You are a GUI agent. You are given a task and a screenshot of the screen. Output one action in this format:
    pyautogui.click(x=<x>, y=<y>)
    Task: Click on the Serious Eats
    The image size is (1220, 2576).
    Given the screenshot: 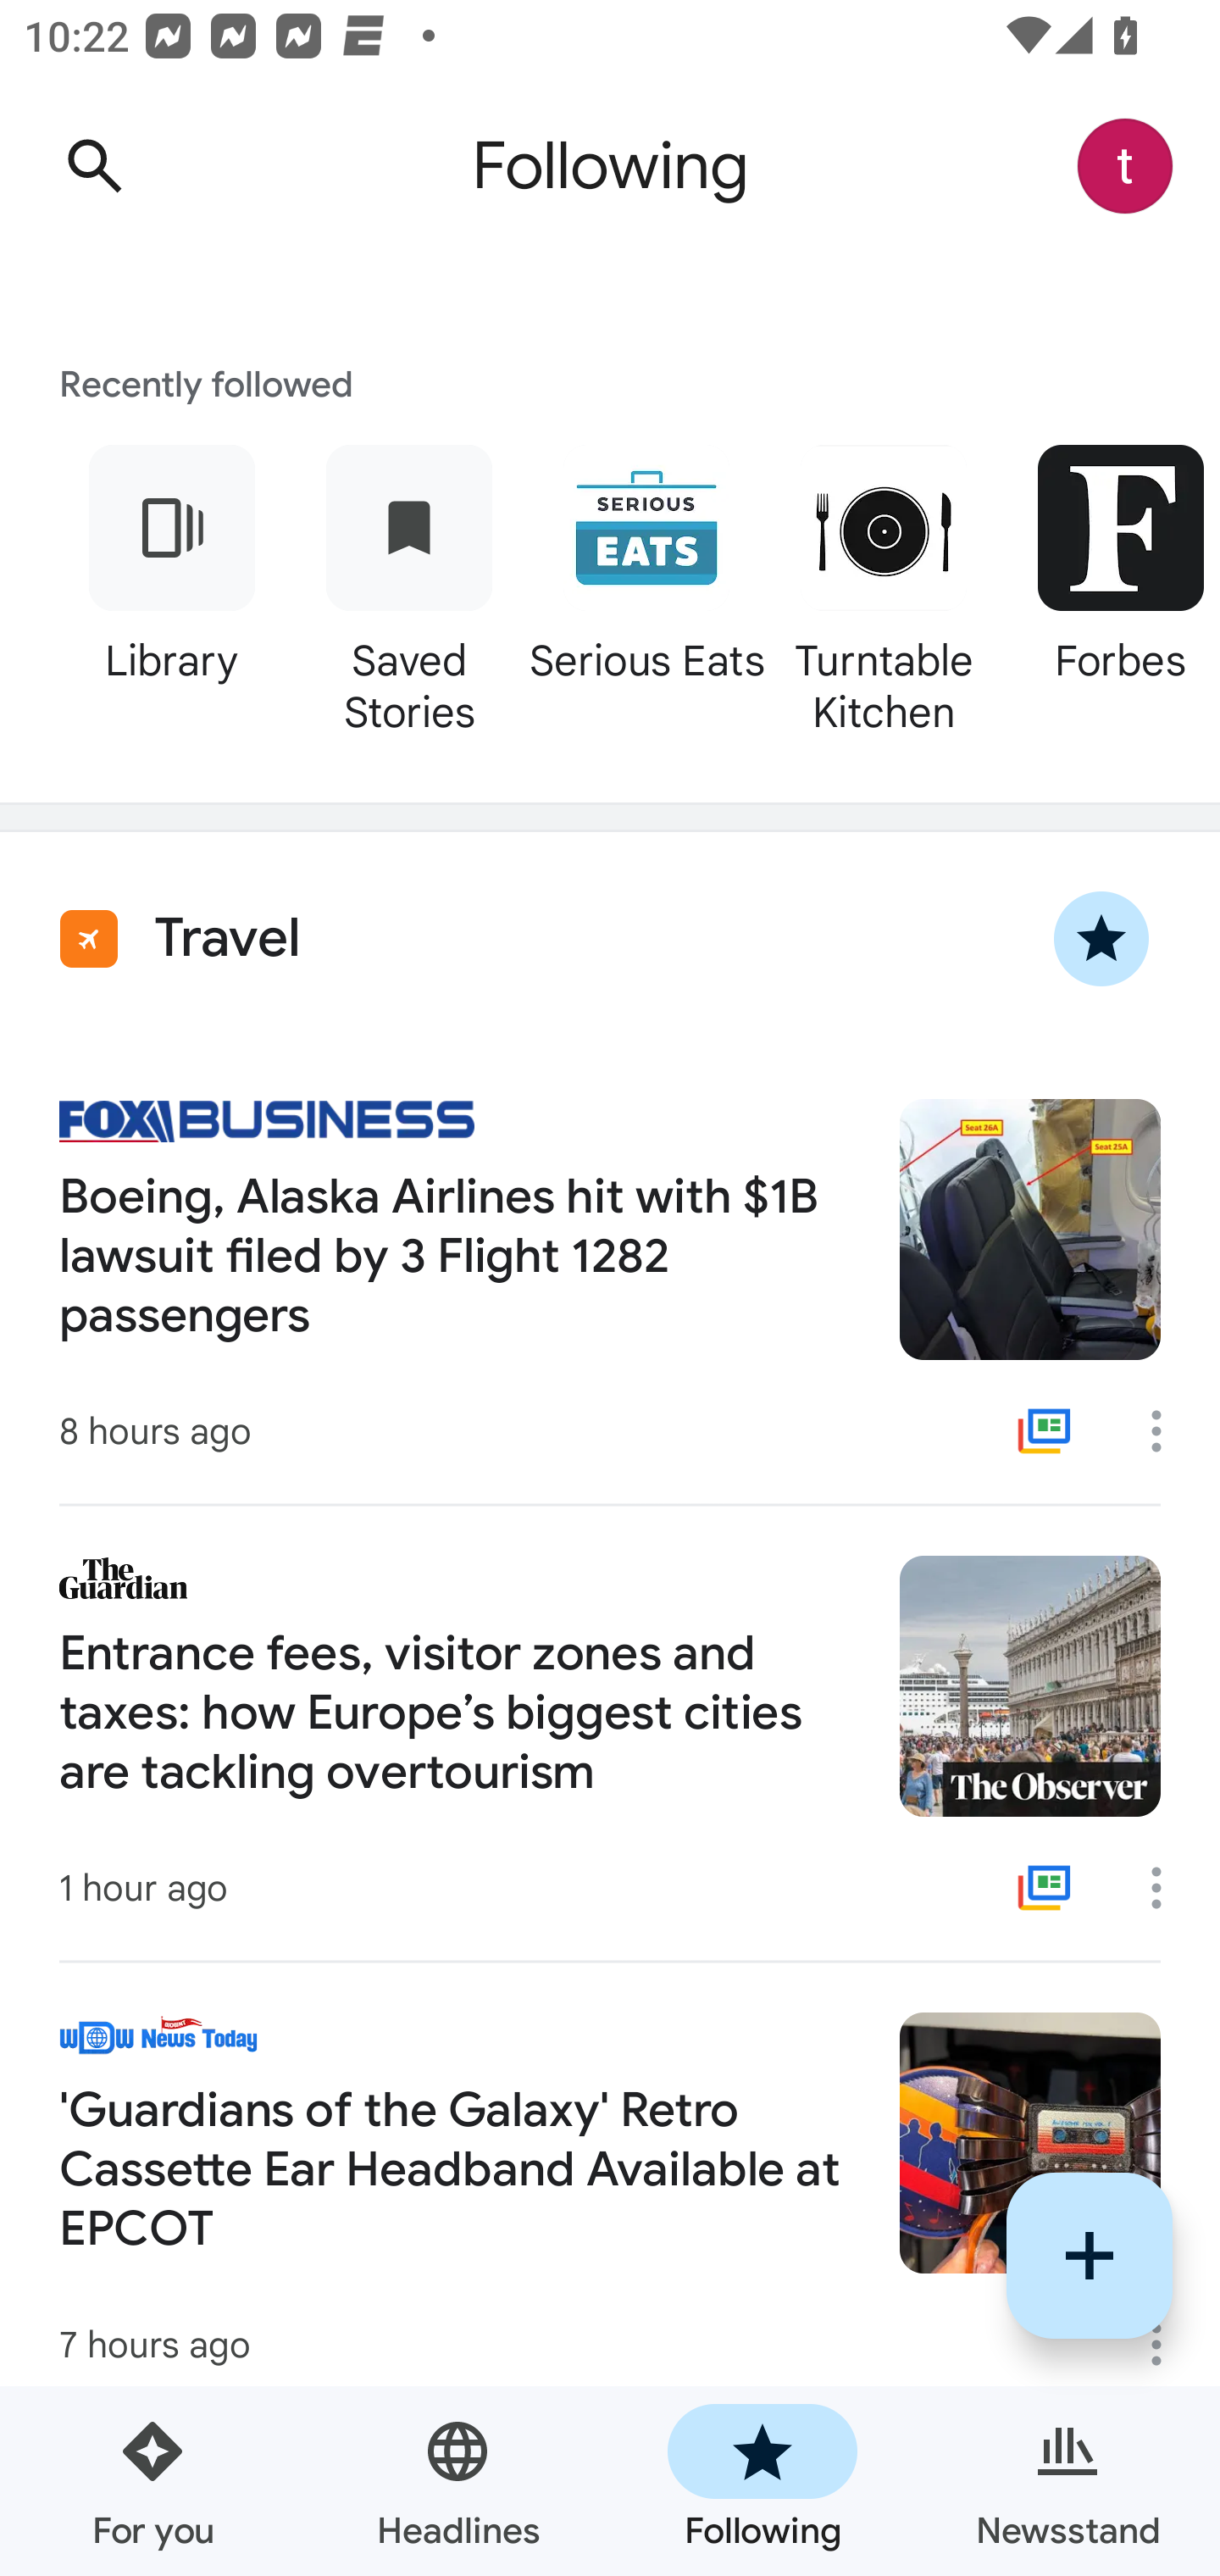 What is the action you would take?
    pyautogui.click(x=646, y=585)
    